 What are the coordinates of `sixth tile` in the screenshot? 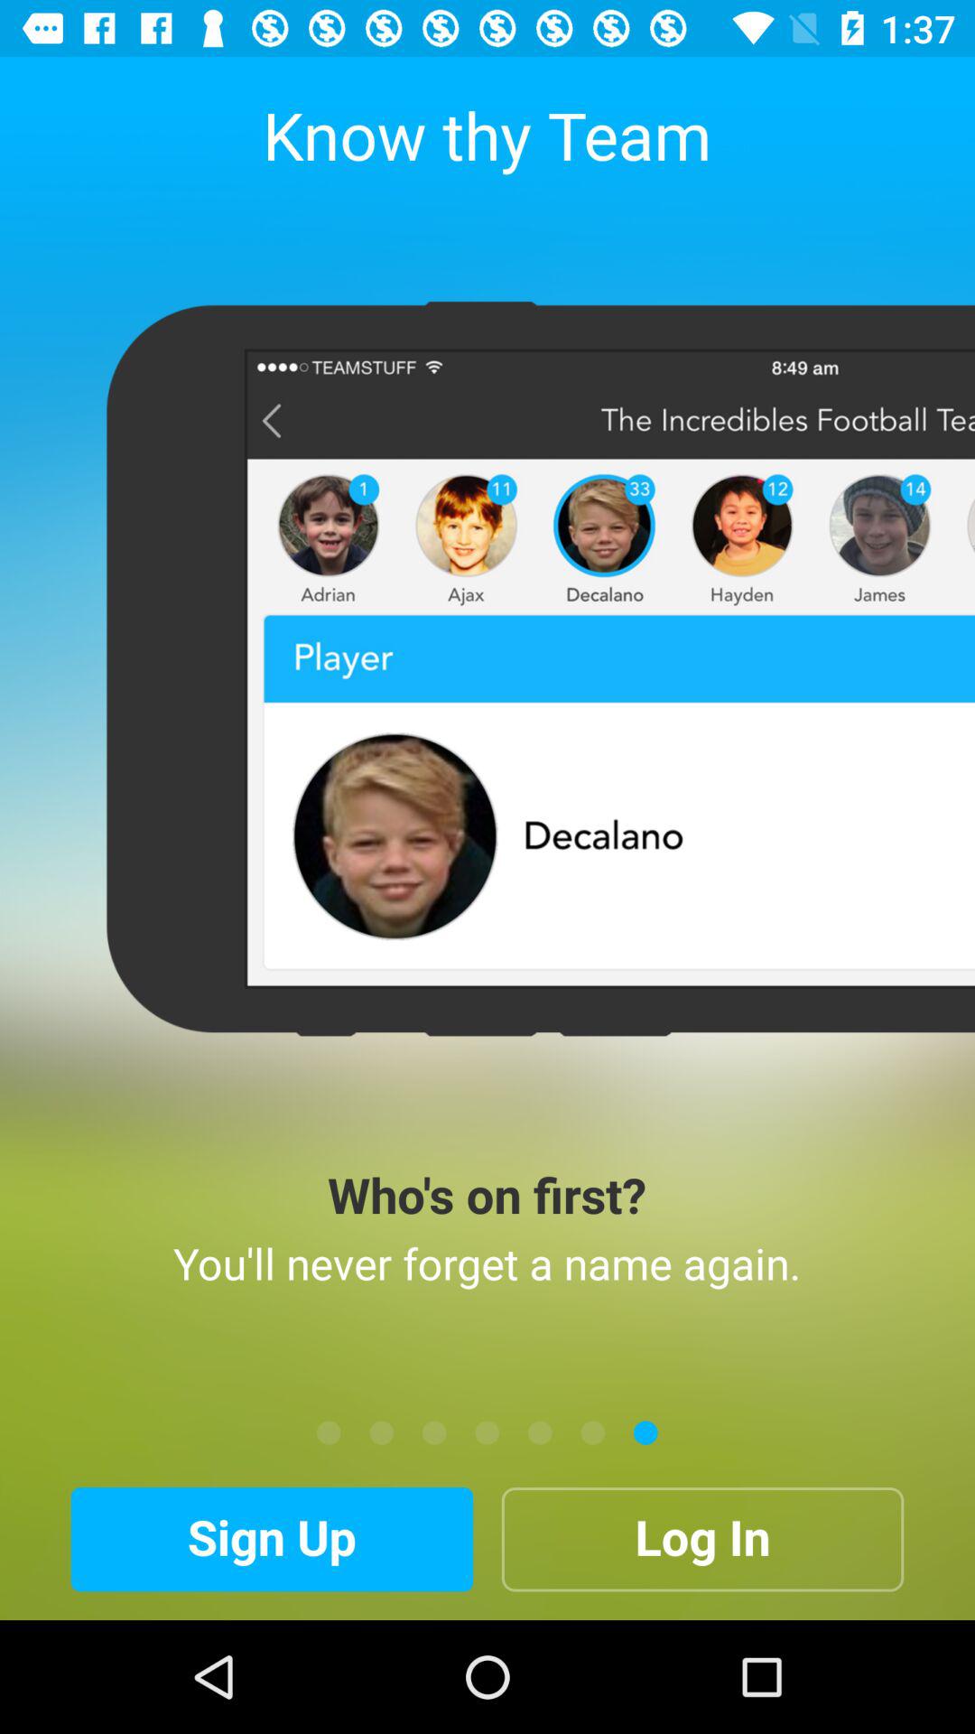 It's located at (592, 1432).